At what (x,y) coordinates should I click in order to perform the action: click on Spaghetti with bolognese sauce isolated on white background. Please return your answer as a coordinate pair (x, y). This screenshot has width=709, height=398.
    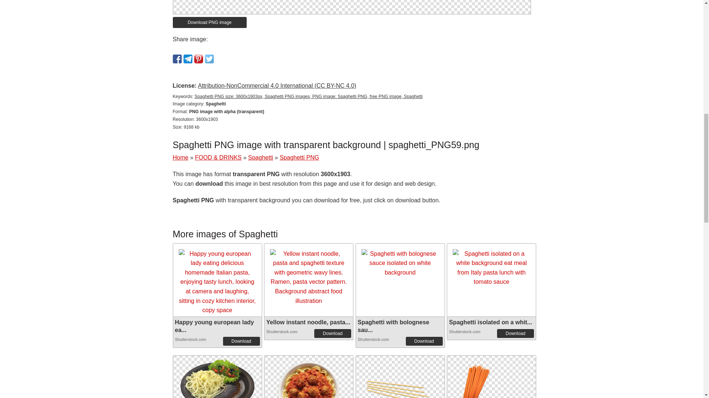
    Looking at the image, I should click on (400, 263).